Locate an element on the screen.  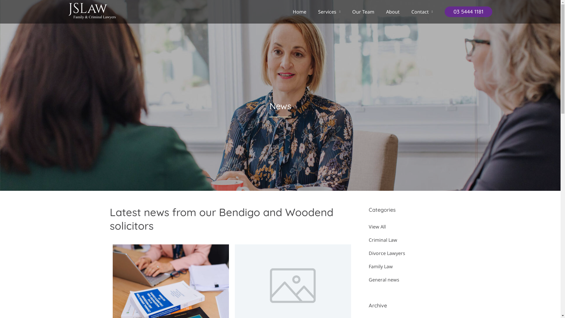
Criminal Law is located at coordinates (410, 240).